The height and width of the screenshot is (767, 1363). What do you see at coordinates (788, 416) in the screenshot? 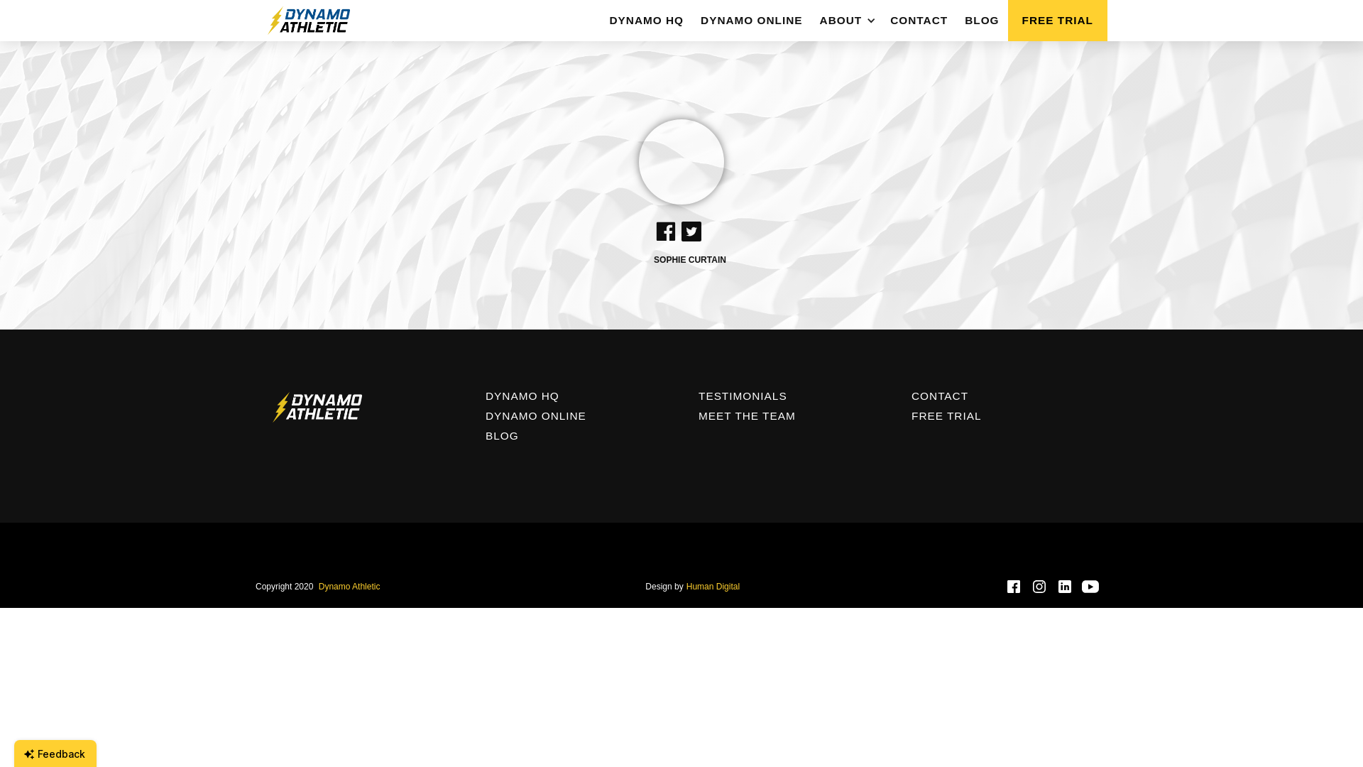
I see `MEET THE TEAM` at bounding box center [788, 416].